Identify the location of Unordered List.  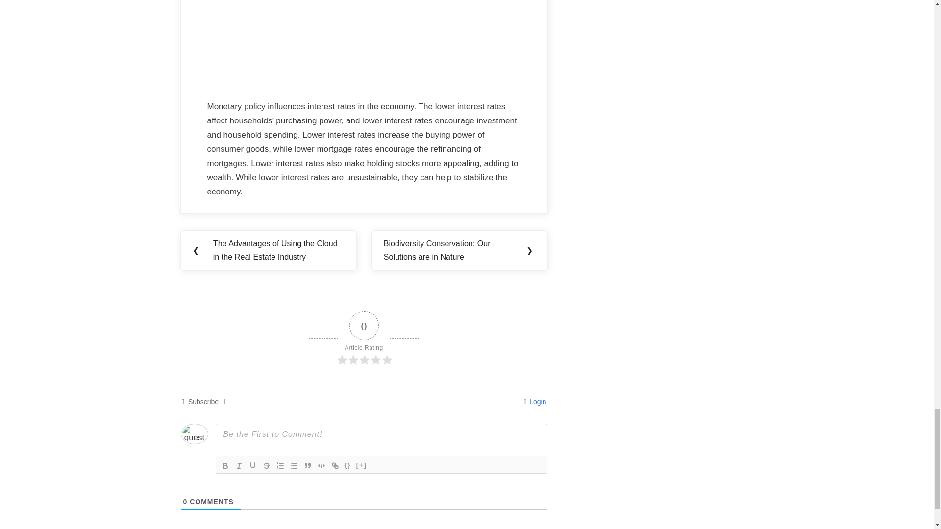
(294, 465).